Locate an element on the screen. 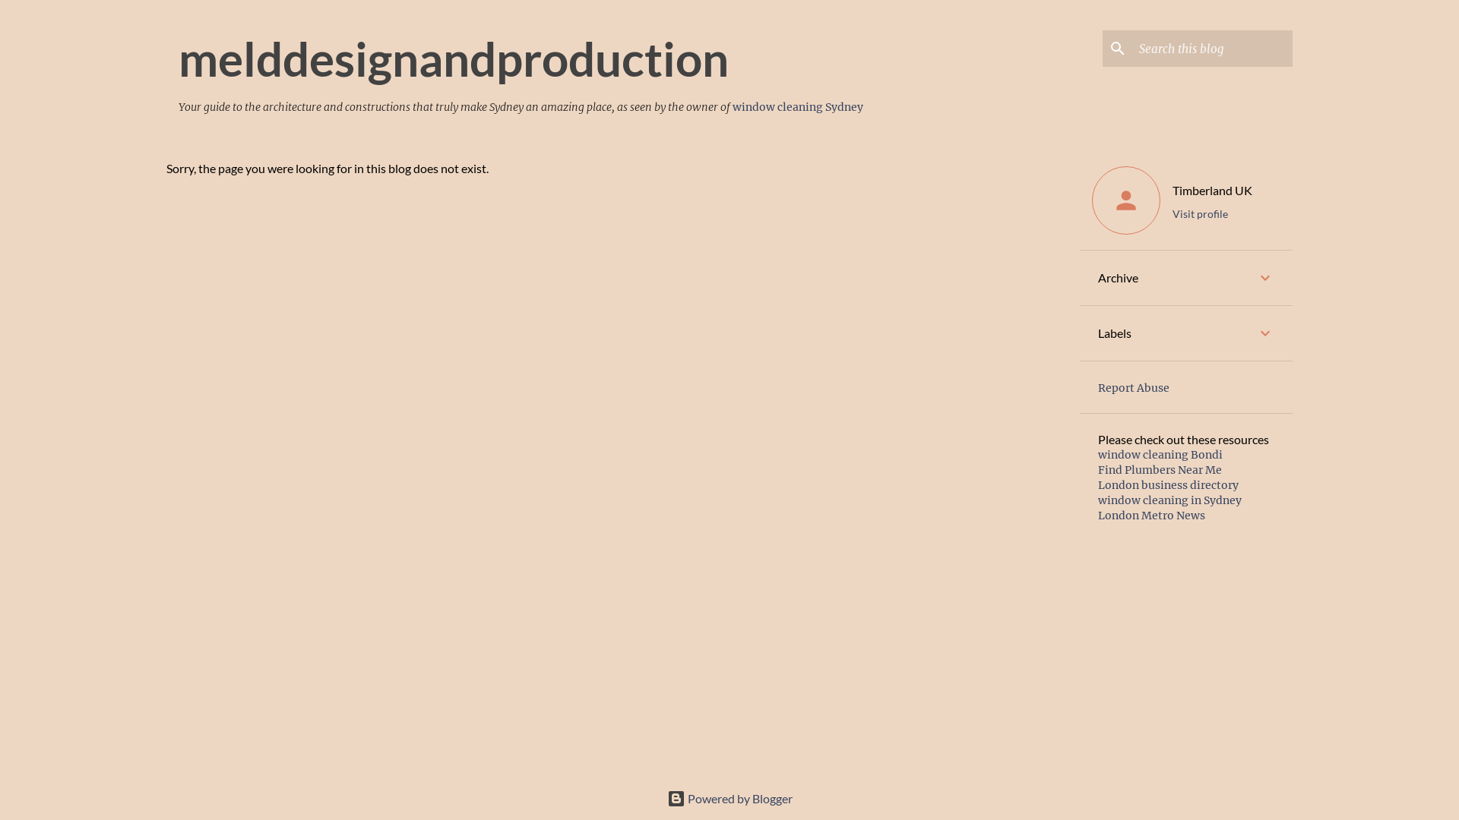 The image size is (1459, 820). Report Abuse is located at coordinates (1134, 388).